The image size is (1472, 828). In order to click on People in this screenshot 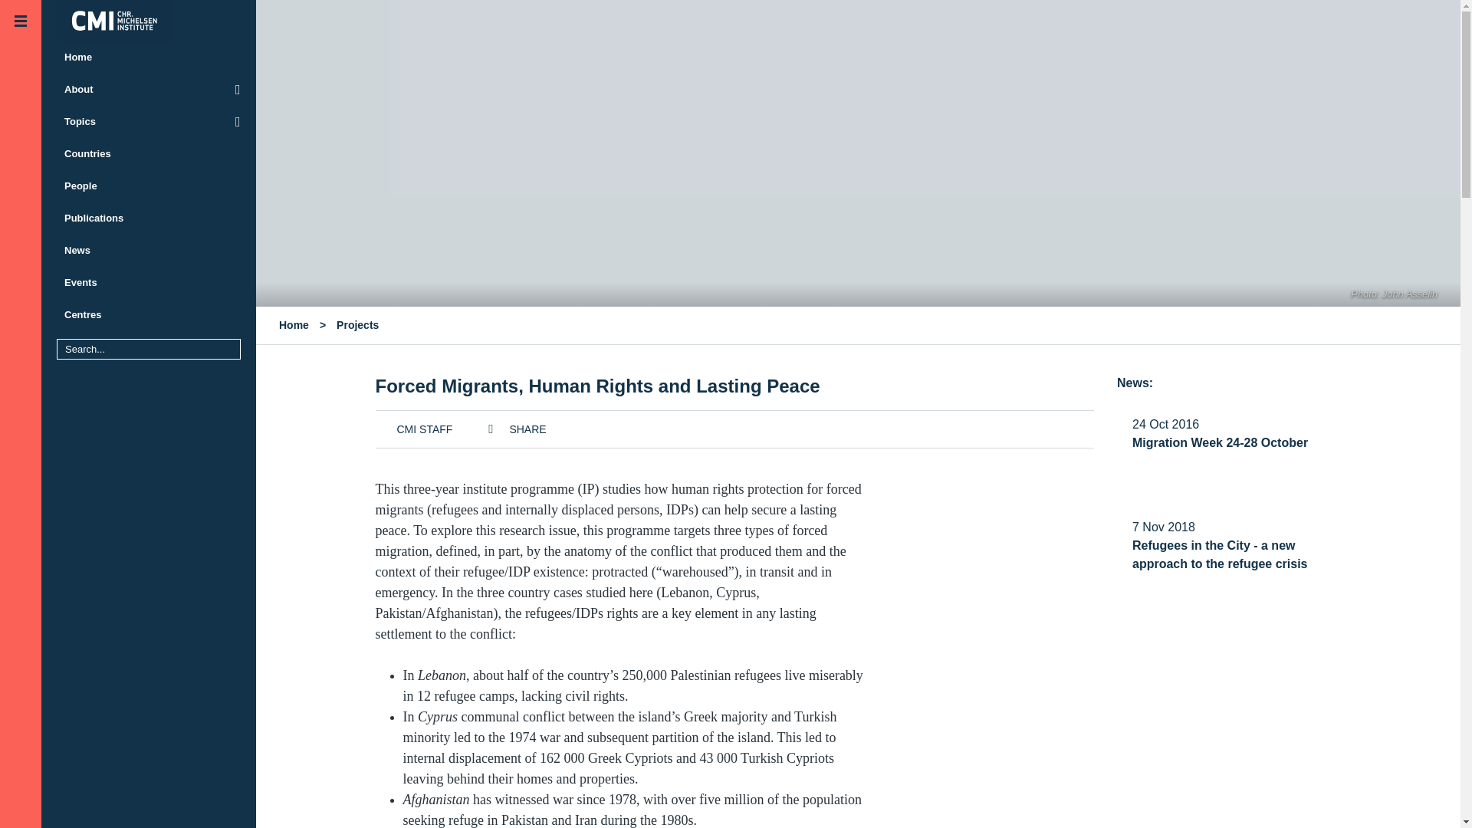, I will do `click(149, 186)`.